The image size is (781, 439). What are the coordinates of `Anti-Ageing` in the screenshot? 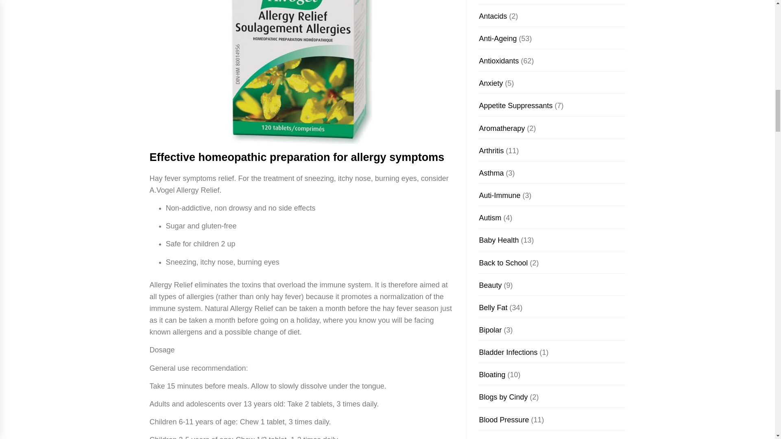 It's located at (497, 38).